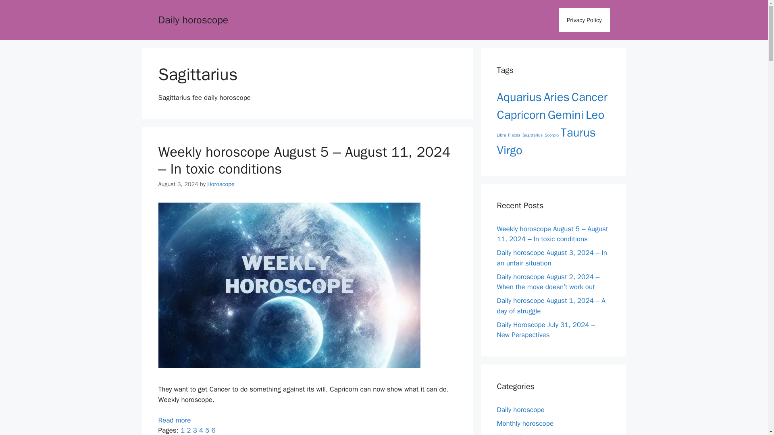  What do you see at coordinates (174, 420) in the screenshot?
I see `Read more` at bounding box center [174, 420].